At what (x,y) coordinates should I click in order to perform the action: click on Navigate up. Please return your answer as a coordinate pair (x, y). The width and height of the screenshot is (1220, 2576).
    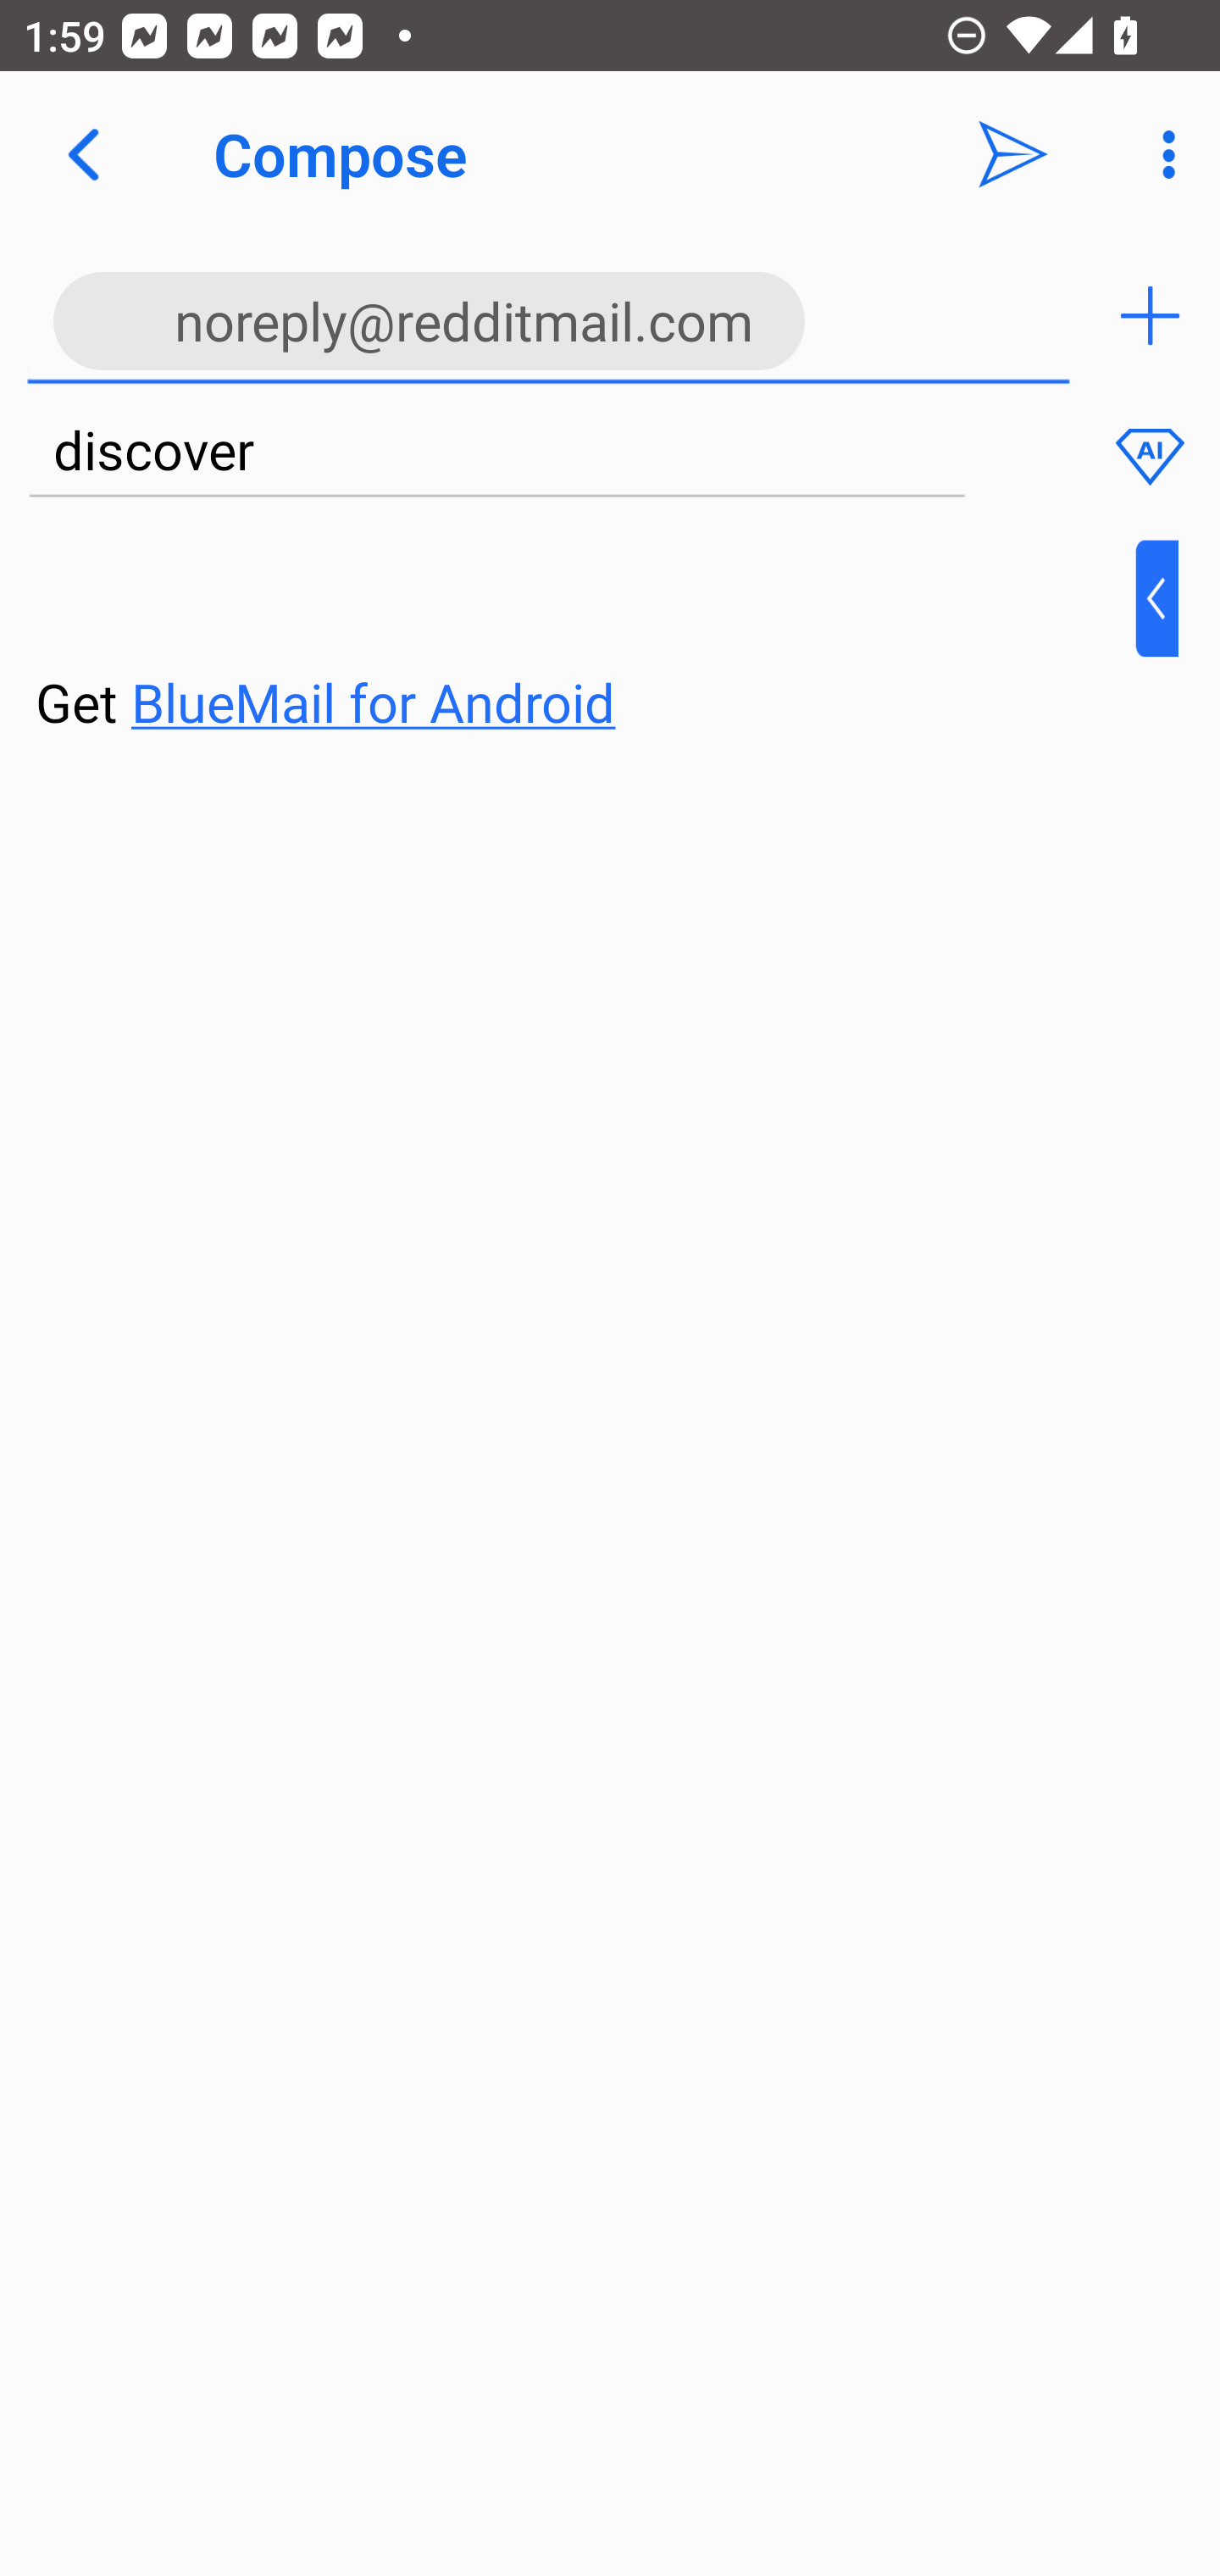
    Looking at the image, I should click on (83, 154).